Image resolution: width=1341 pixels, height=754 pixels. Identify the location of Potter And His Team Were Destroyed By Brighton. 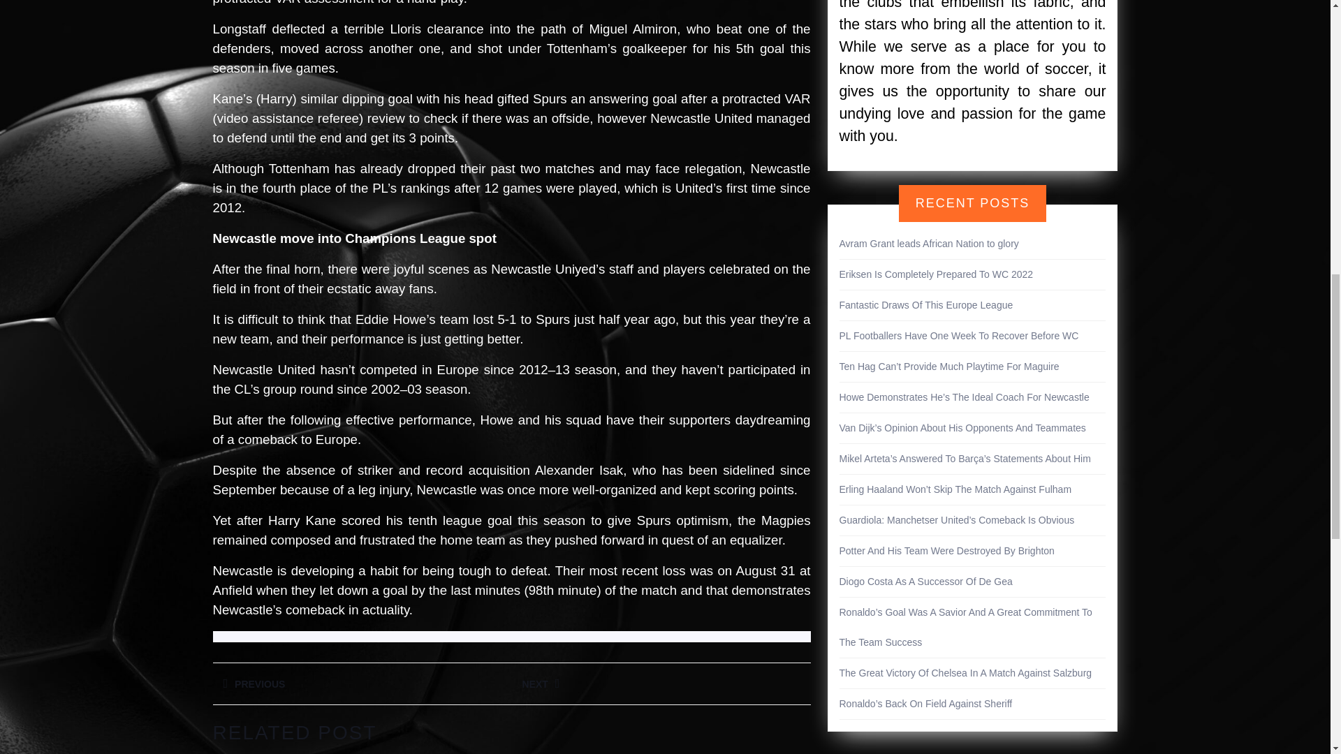
(959, 336).